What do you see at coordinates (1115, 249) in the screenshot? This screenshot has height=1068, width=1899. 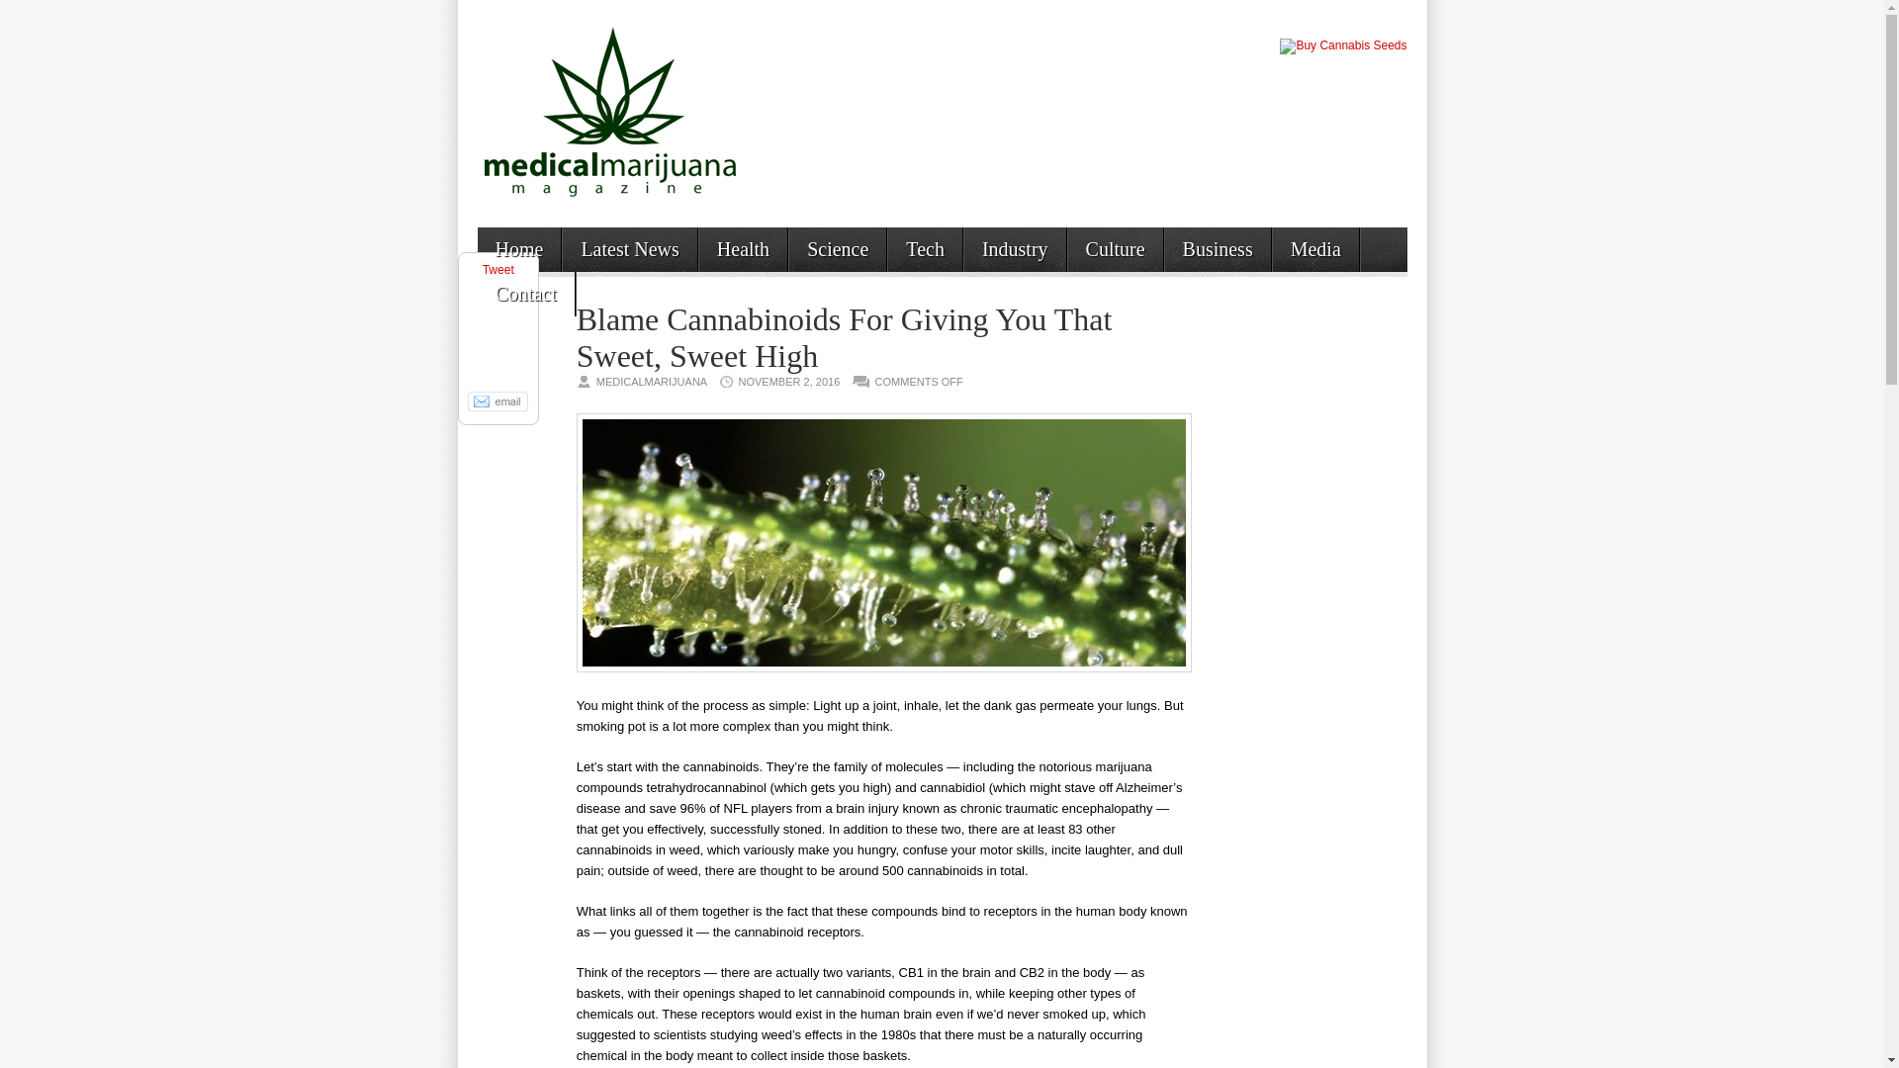 I see `Culture` at bounding box center [1115, 249].